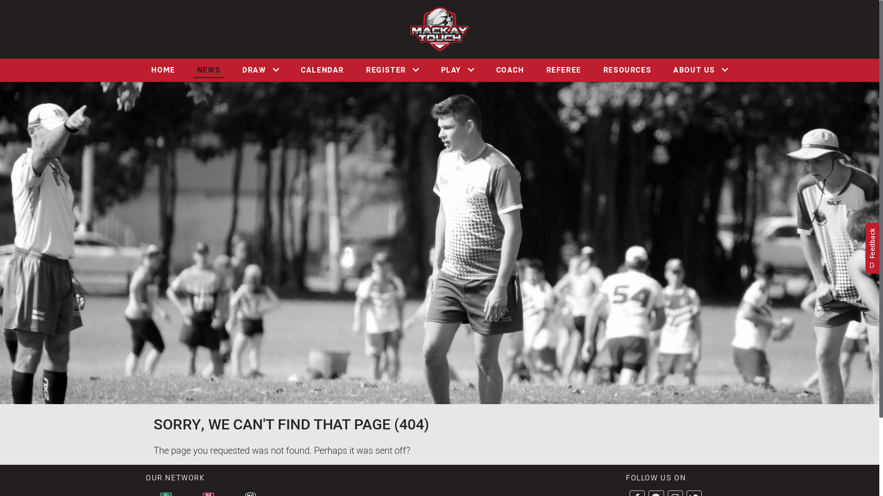 The height and width of the screenshot is (496, 883). Describe the element at coordinates (564, 70) in the screenshot. I see `REFEREE` at that location.